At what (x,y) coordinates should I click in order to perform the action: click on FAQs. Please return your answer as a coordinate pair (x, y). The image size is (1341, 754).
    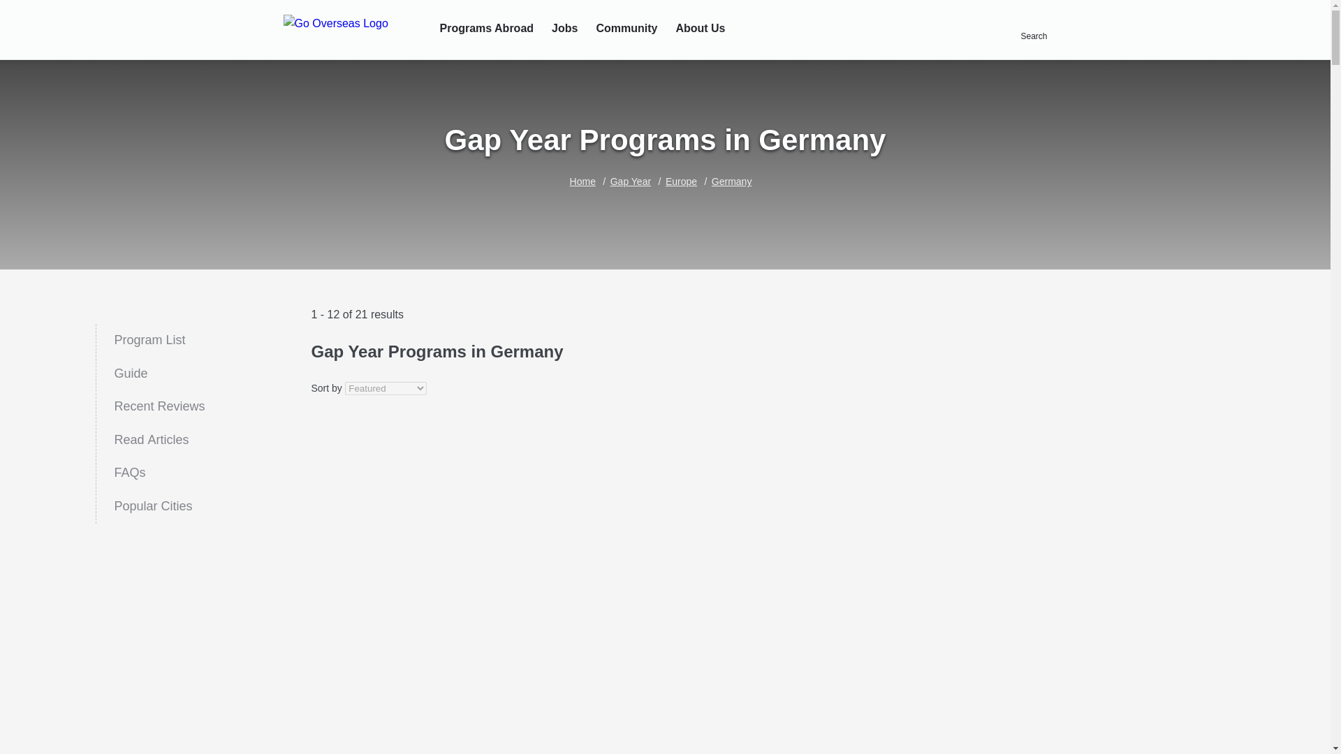
    Looking at the image, I should click on (159, 507).